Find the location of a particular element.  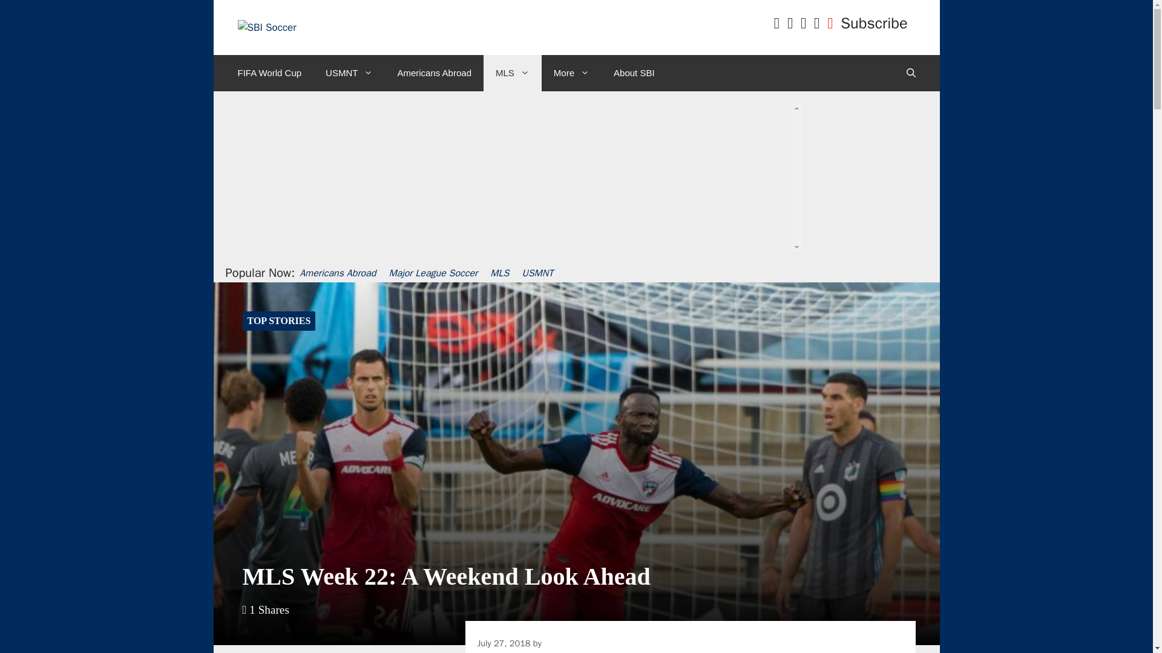

FIFA World Cup is located at coordinates (269, 73).